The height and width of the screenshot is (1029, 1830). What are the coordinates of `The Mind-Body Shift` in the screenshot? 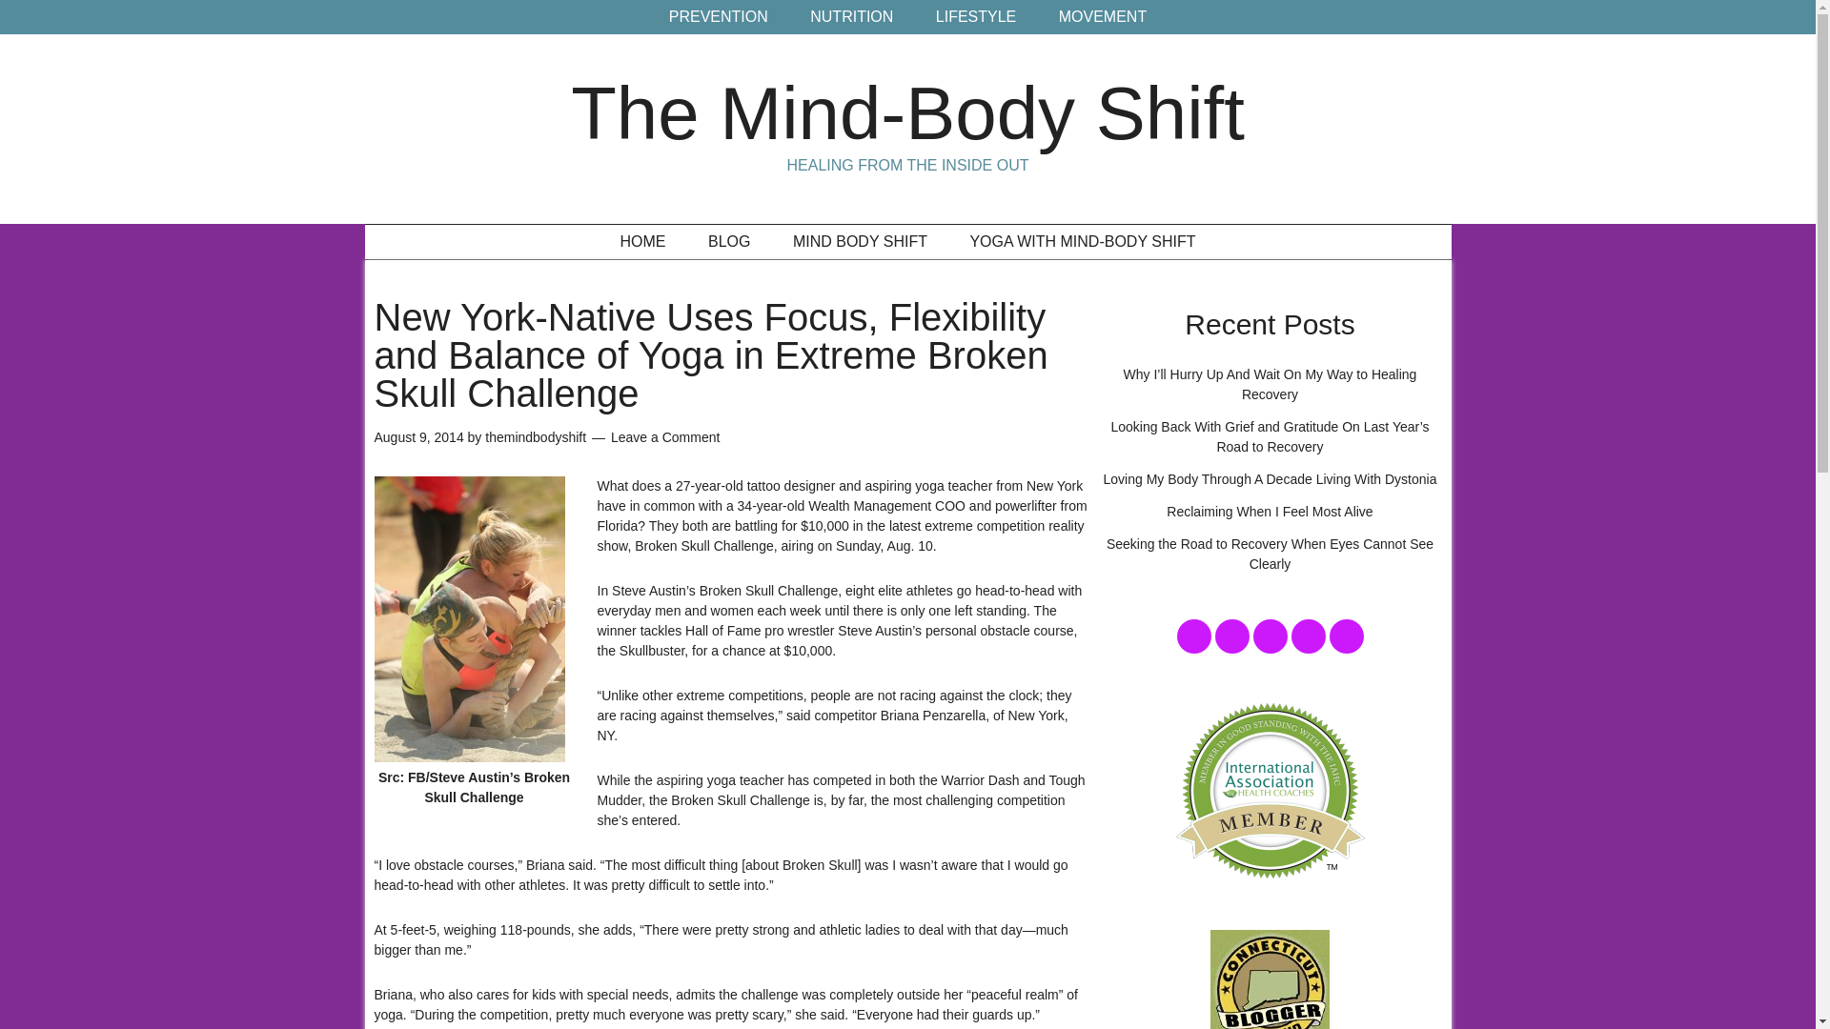 It's located at (907, 112).